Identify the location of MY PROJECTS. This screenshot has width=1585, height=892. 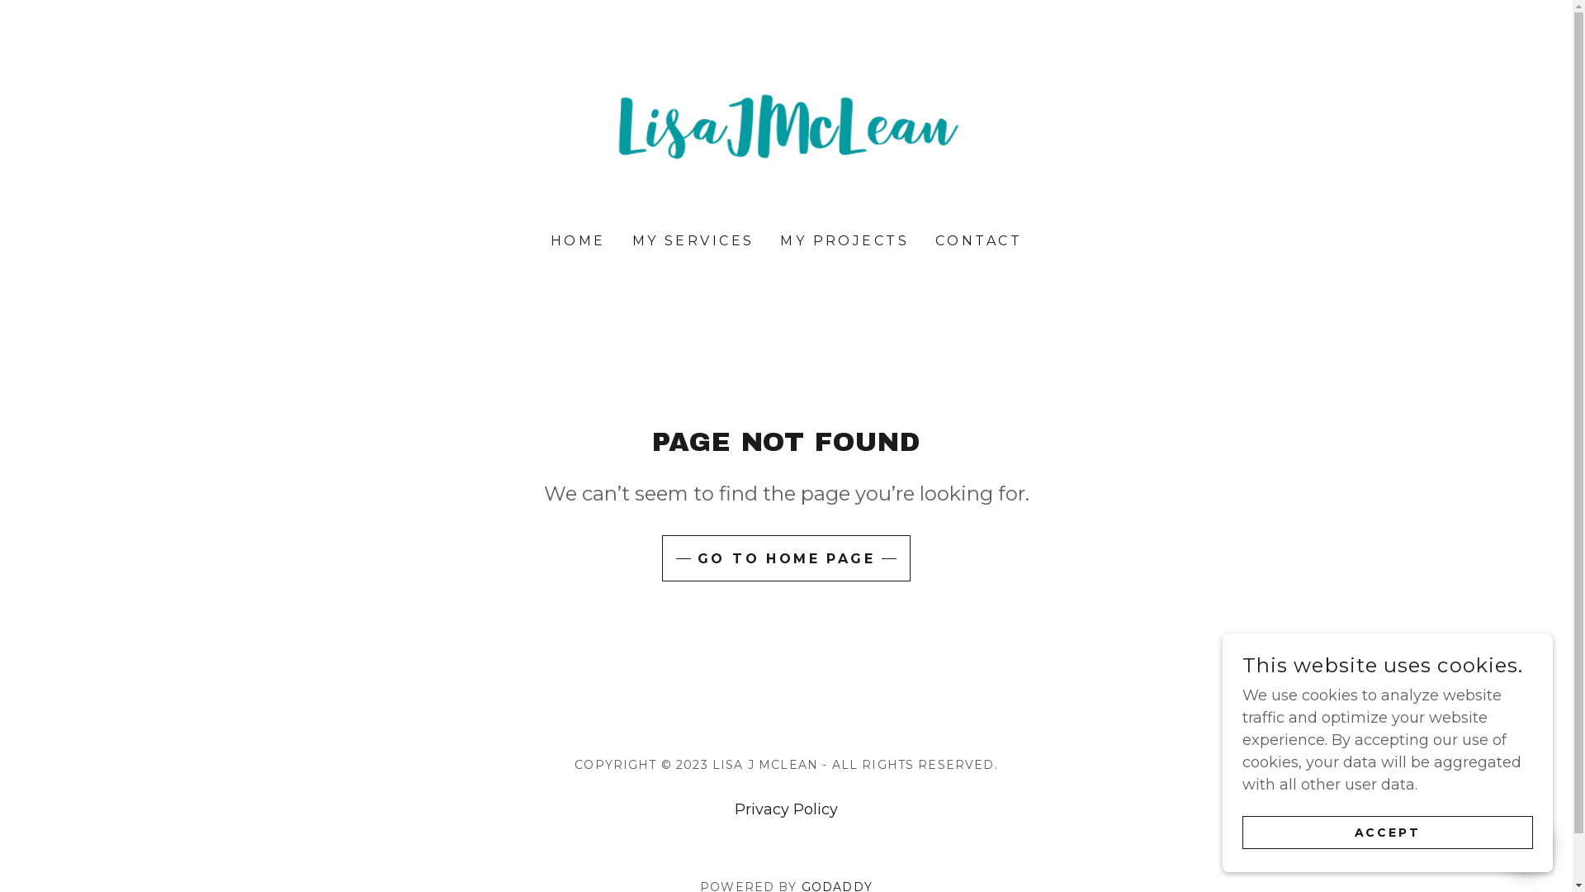
(845, 241).